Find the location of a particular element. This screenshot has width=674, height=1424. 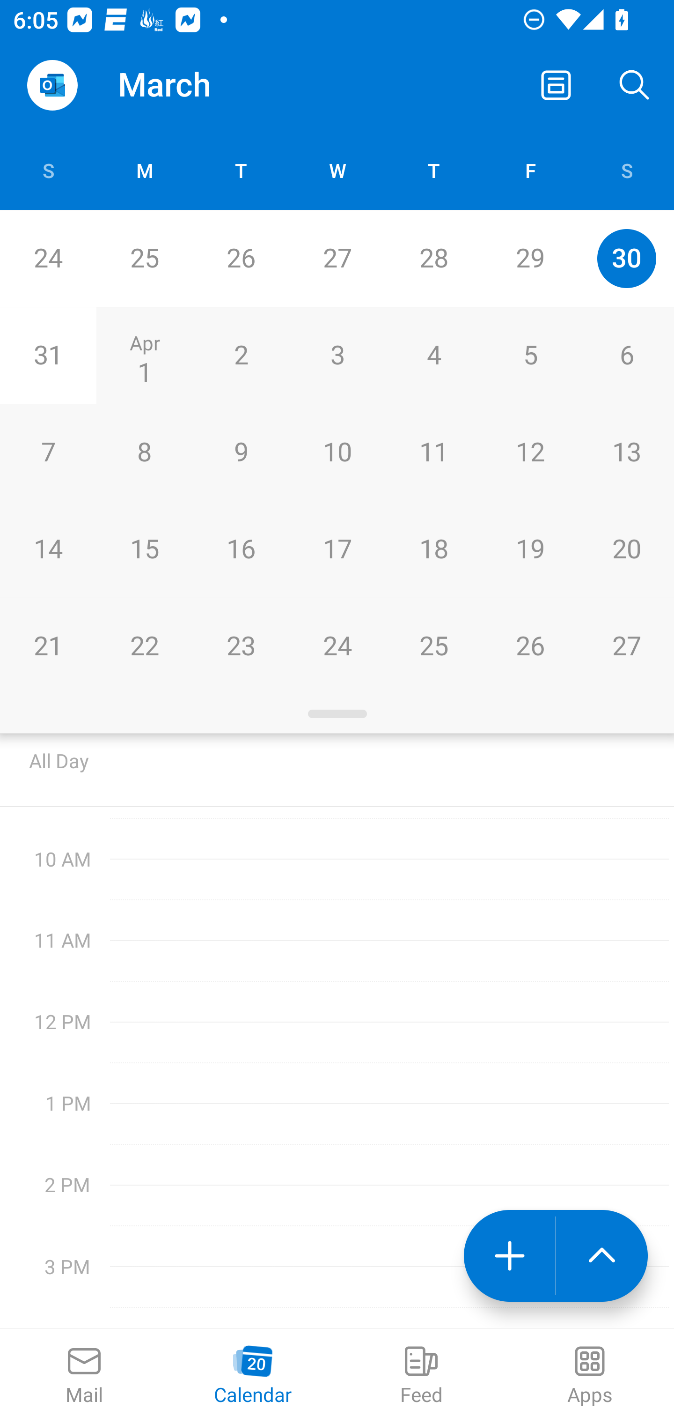

25 Monday, March 25 is located at coordinates (144, 258).